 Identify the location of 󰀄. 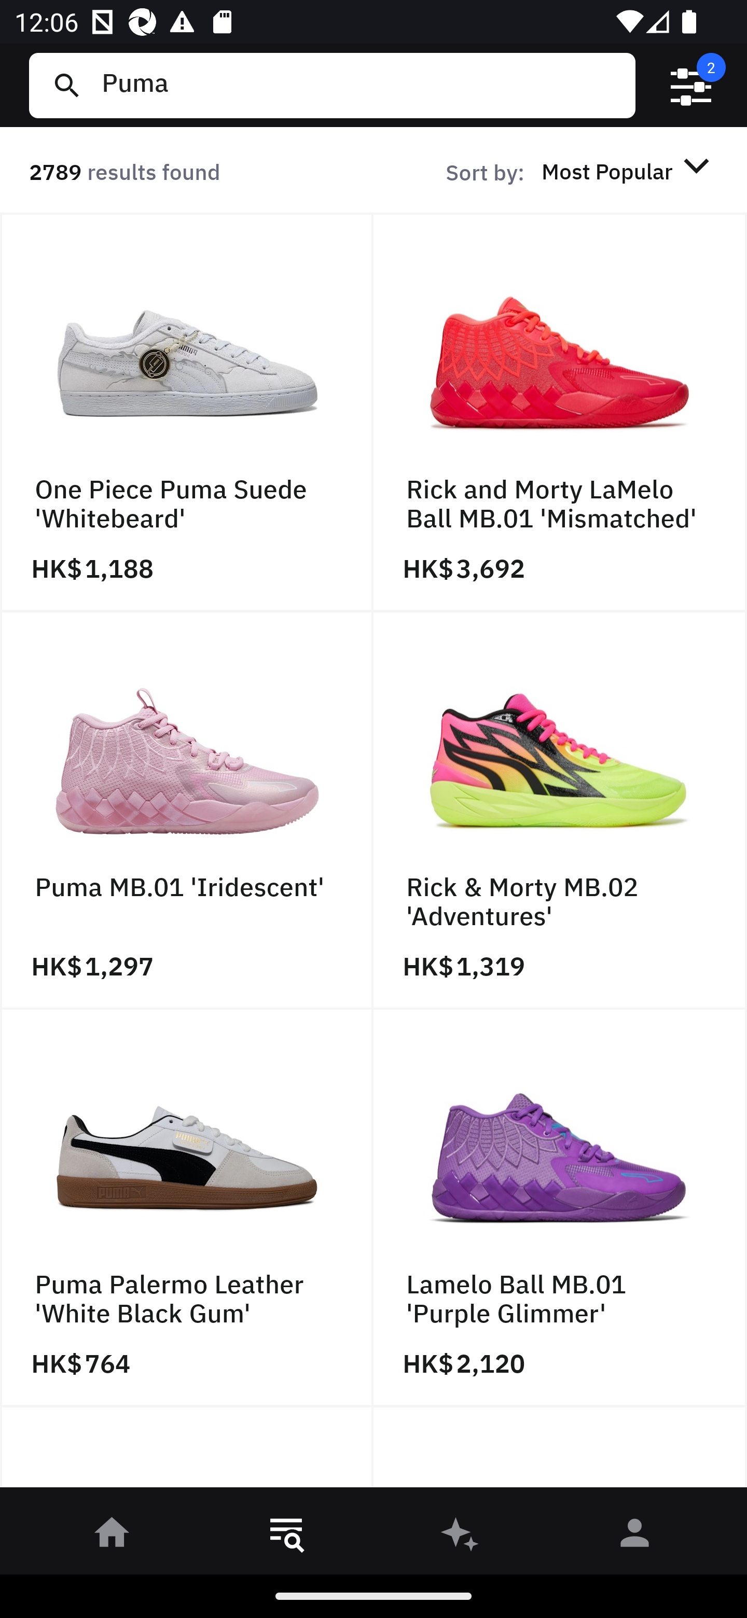
(635, 1536).